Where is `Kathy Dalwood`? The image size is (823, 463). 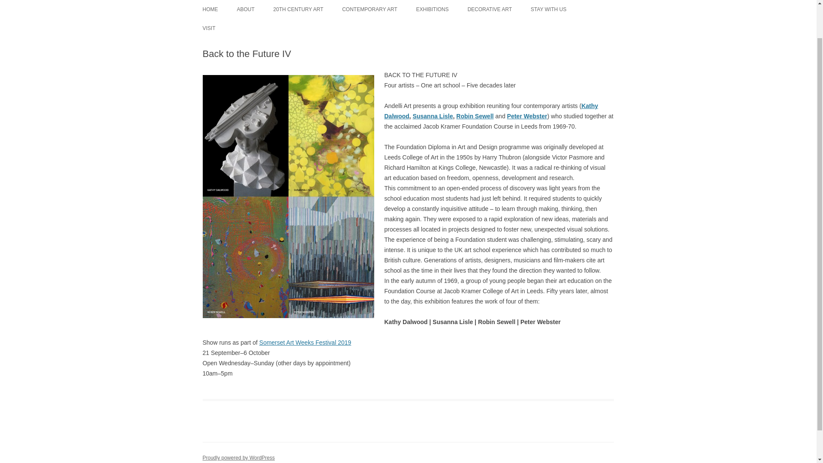
Kathy Dalwood is located at coordinates (491, 111).